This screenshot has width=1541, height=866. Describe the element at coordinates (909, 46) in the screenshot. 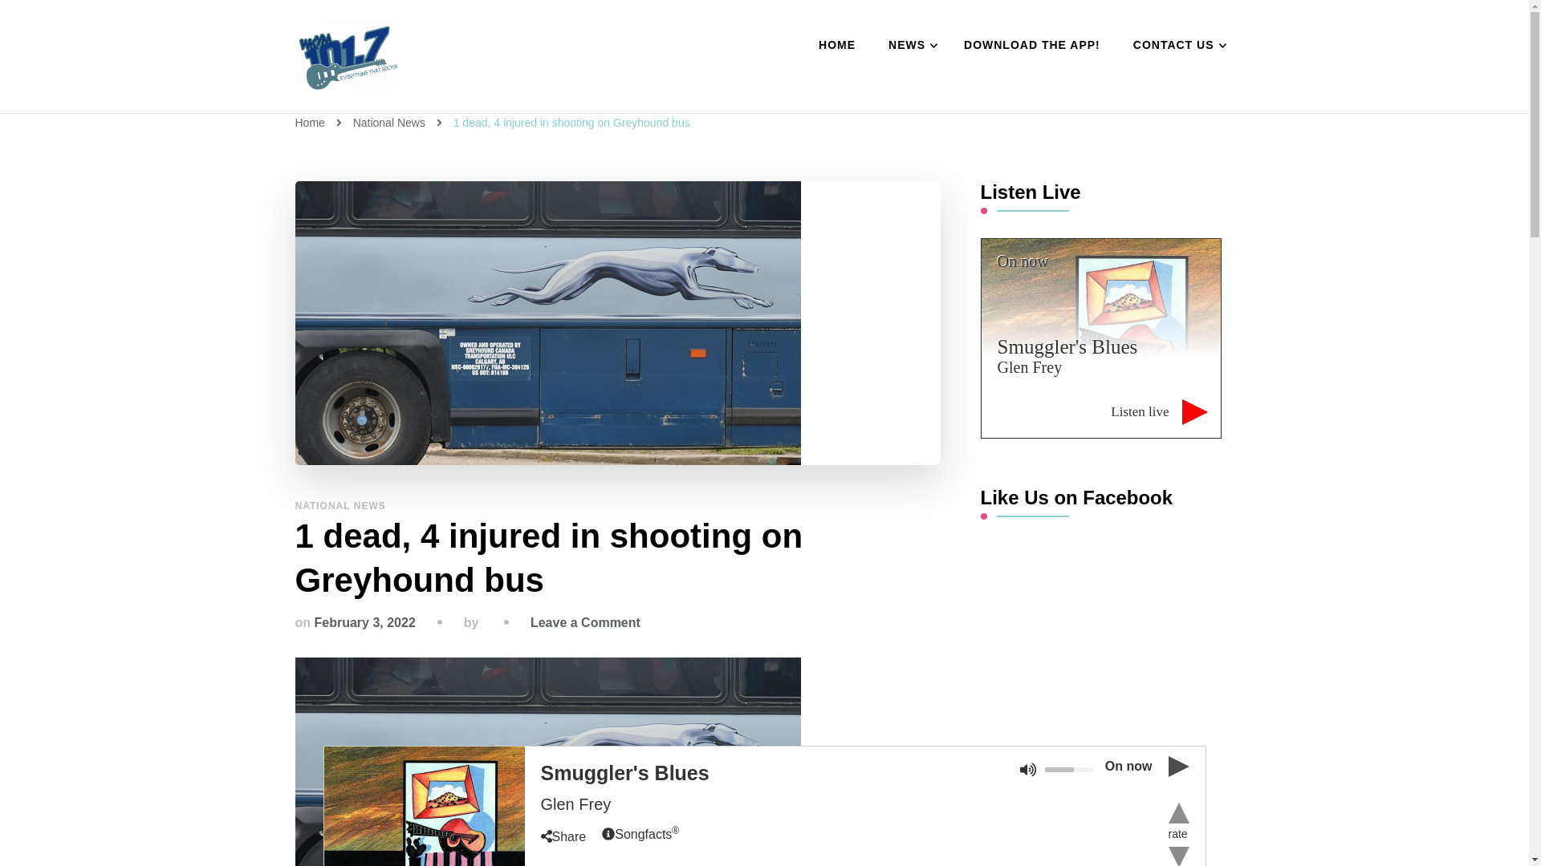

I see `NEWS` at that location.